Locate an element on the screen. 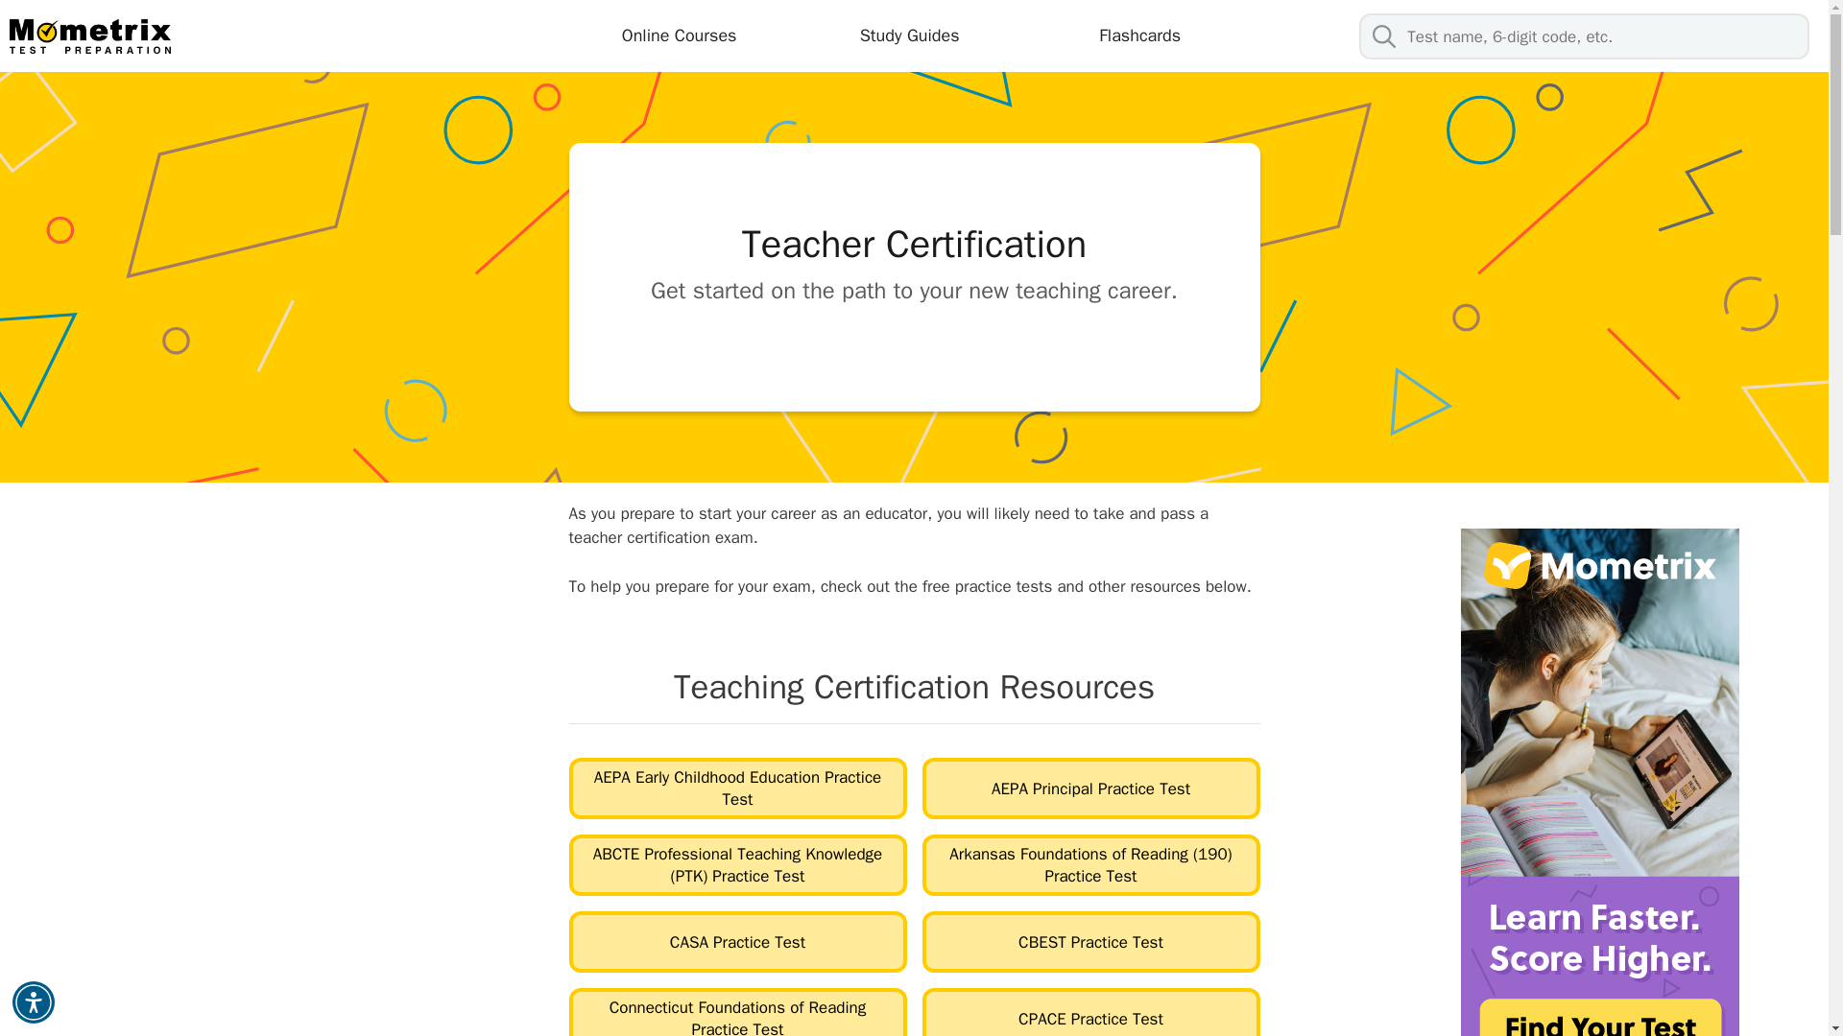 This screenshot has width=1843, height=1036. Connecticut Foundations of Reading Practice Test is located at coordinates (737, 1012).